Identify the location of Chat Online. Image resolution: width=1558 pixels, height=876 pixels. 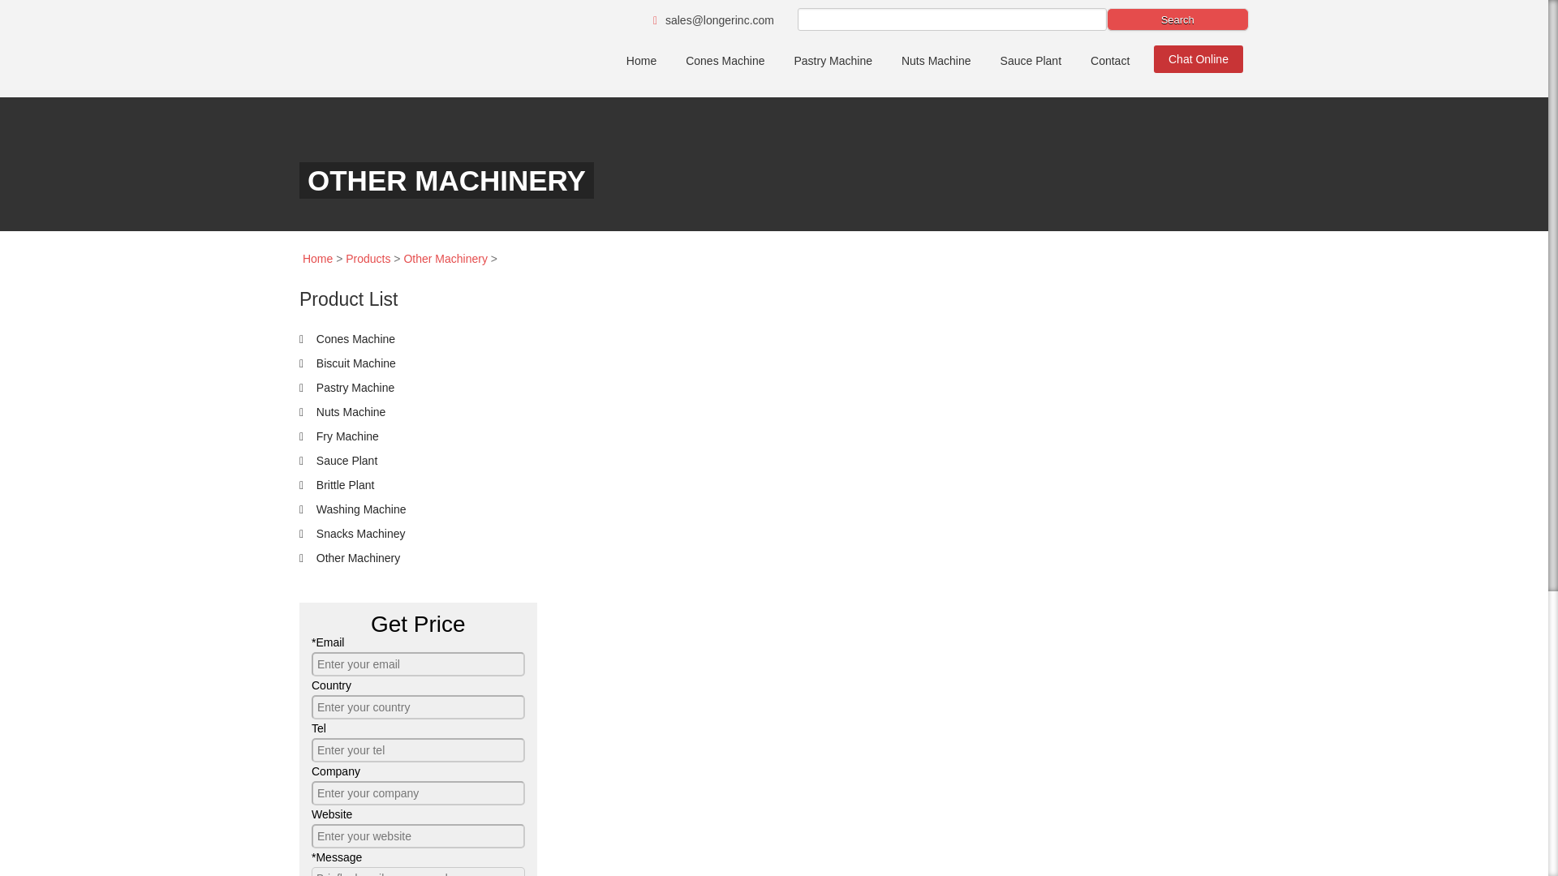
(1199, 58).